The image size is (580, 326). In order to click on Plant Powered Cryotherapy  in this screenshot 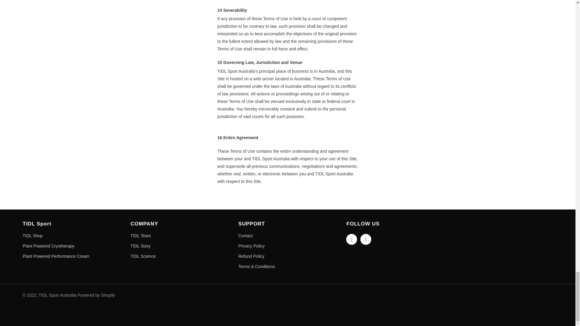, I will do `click(48, 246)`.